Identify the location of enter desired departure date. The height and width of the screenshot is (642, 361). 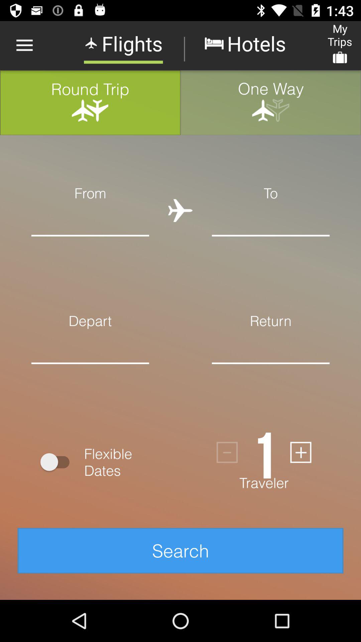
(90, 374).